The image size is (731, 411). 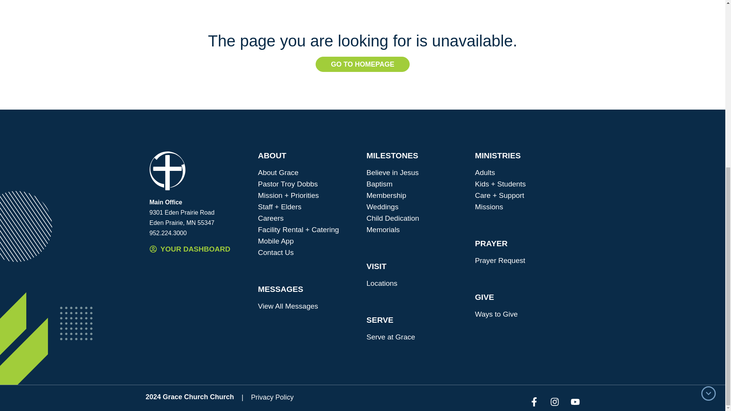 What do you see at coordinates (200, 249) in the screenshot?
I see `YOUR DASHBOARD` at bounding box center [200, 249].